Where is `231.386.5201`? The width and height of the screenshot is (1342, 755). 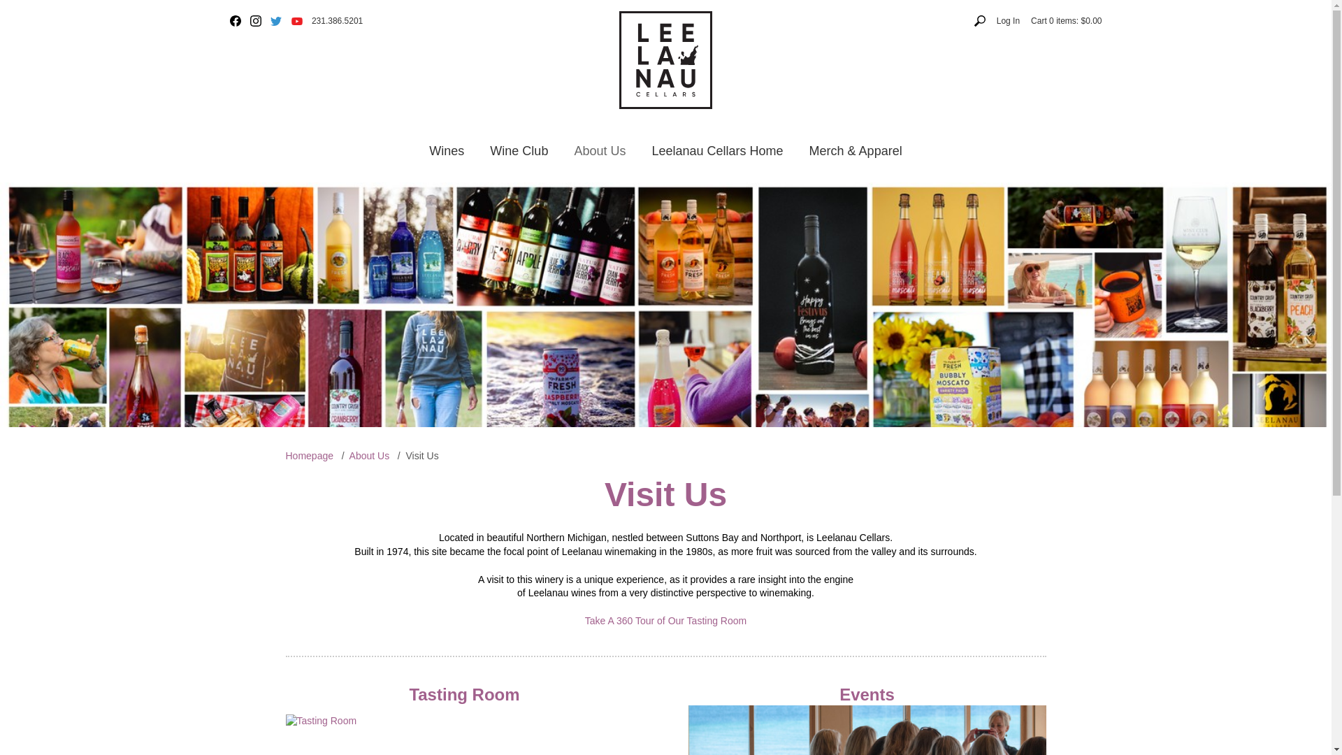 231.386.5201 is located at coordinates (337, 21).